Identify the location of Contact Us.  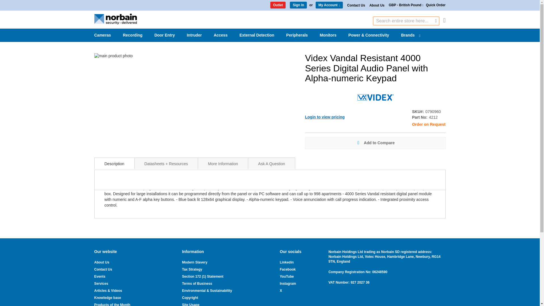
(356, 5).